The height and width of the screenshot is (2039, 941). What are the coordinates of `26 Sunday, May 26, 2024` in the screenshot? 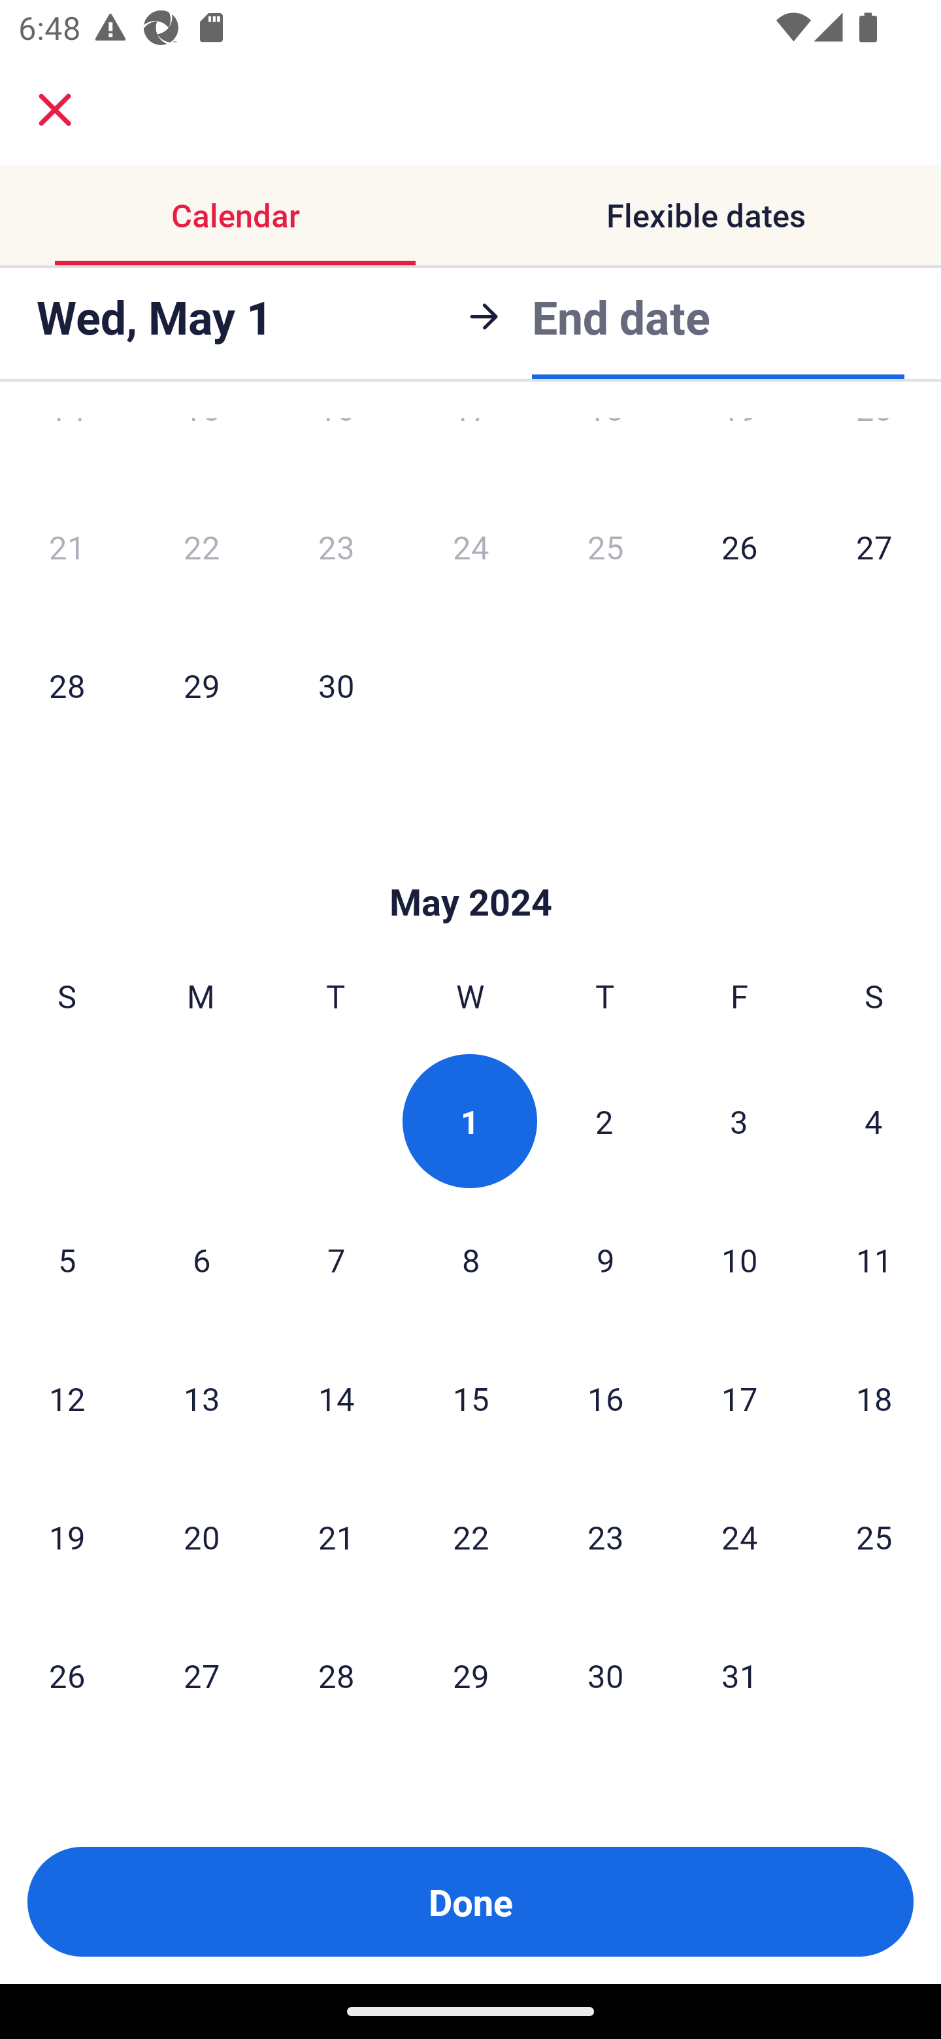 It's located at (67, 1674).